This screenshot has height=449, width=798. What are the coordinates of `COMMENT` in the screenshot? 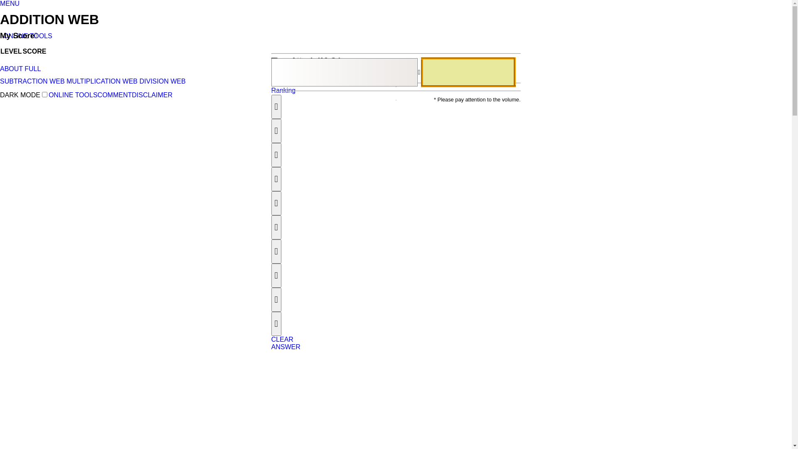 It's located at (115, 95).